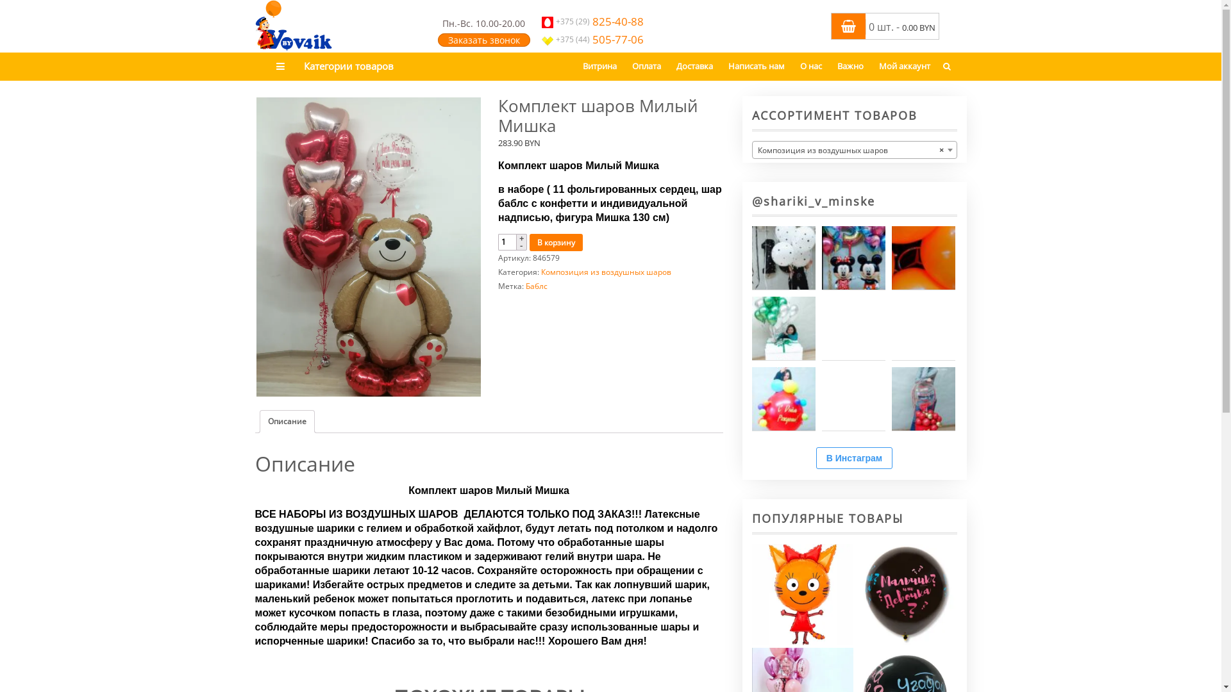  Describe the element at coordinates (592, 22) in the screenshot. I see `+375 (29) 825-40-88` at that location.